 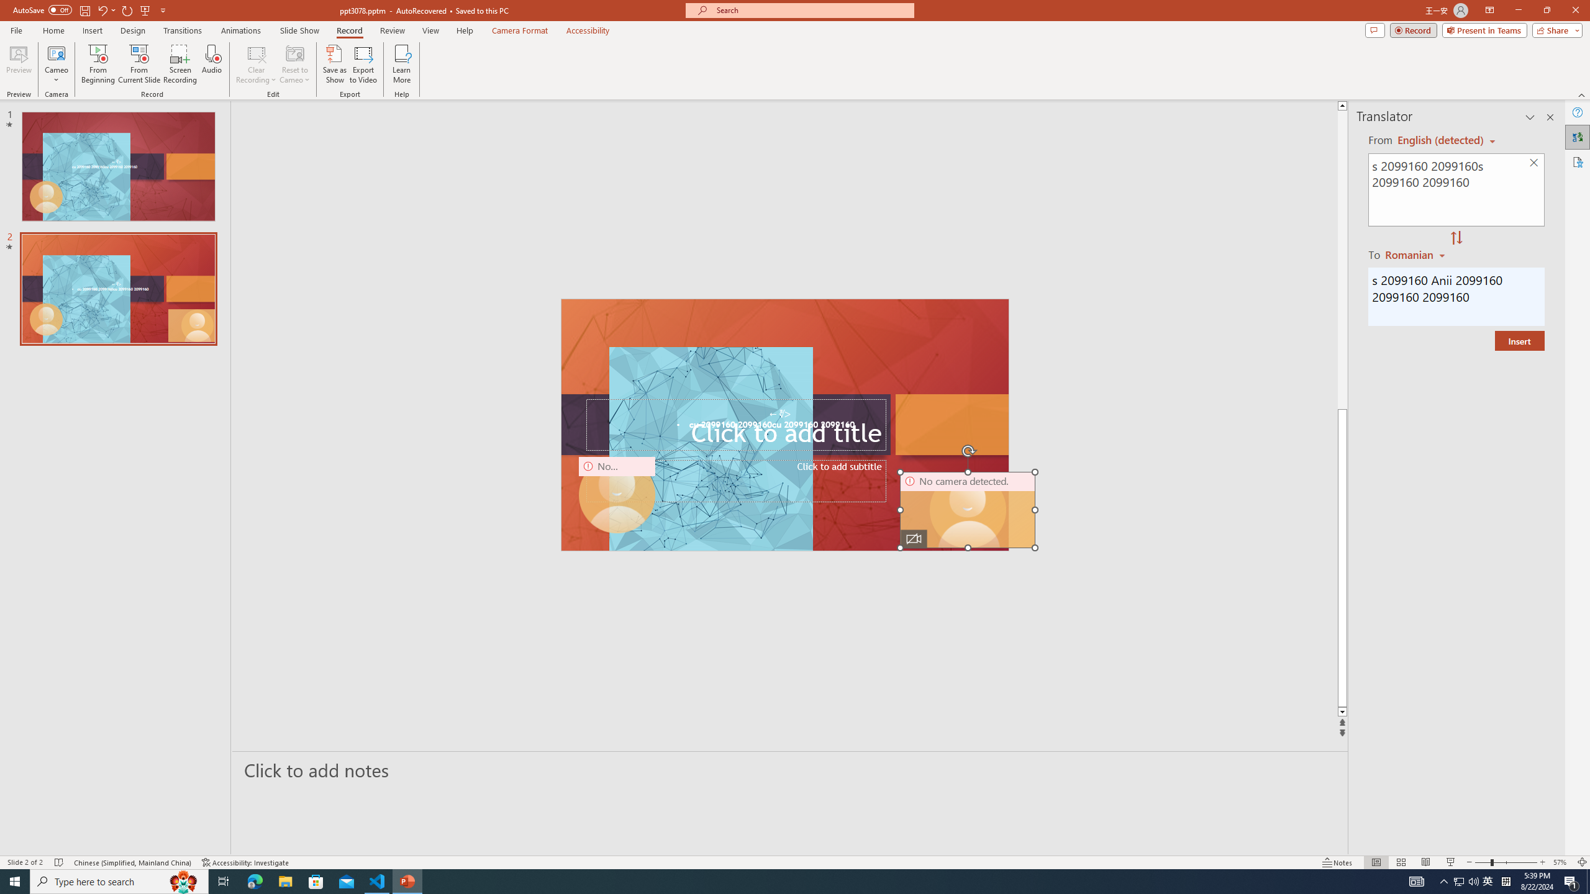 I want to click on An abstract genetic concept, so click(x=784, y=425).